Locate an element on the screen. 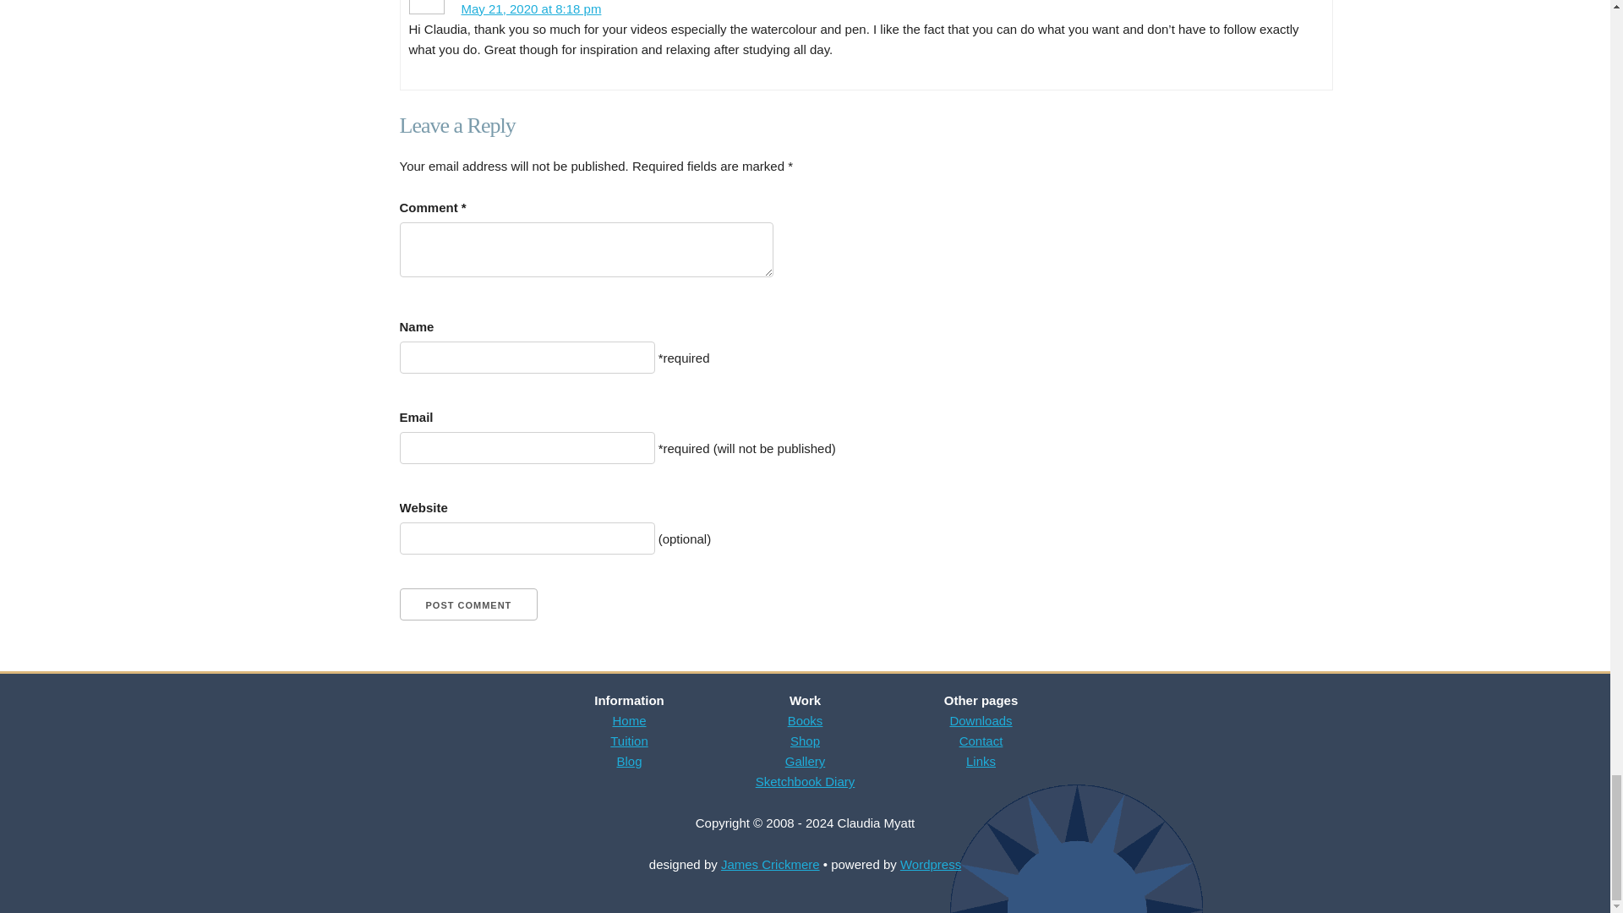 The height and width of the screenshot is (913, 1623). Contact is located at coordinates (981, 741).